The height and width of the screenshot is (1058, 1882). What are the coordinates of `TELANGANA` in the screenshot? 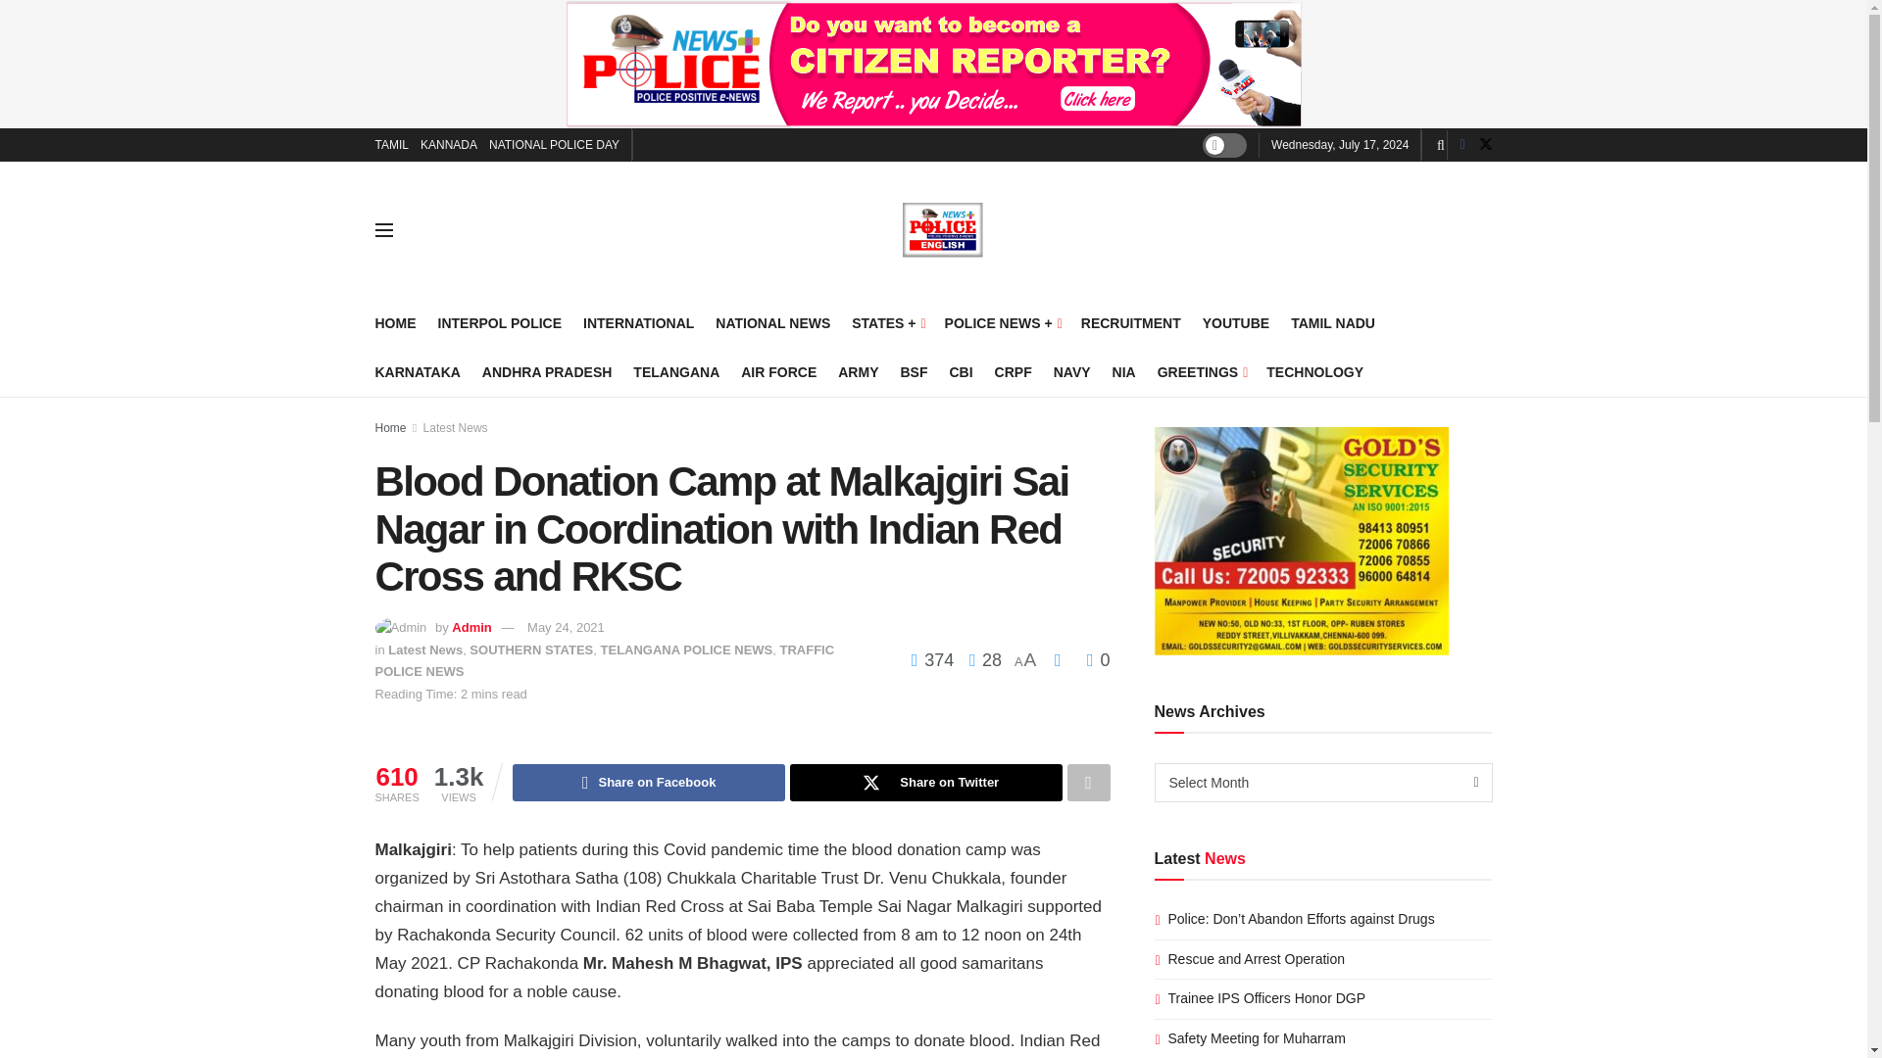 It's located at (675, 372).